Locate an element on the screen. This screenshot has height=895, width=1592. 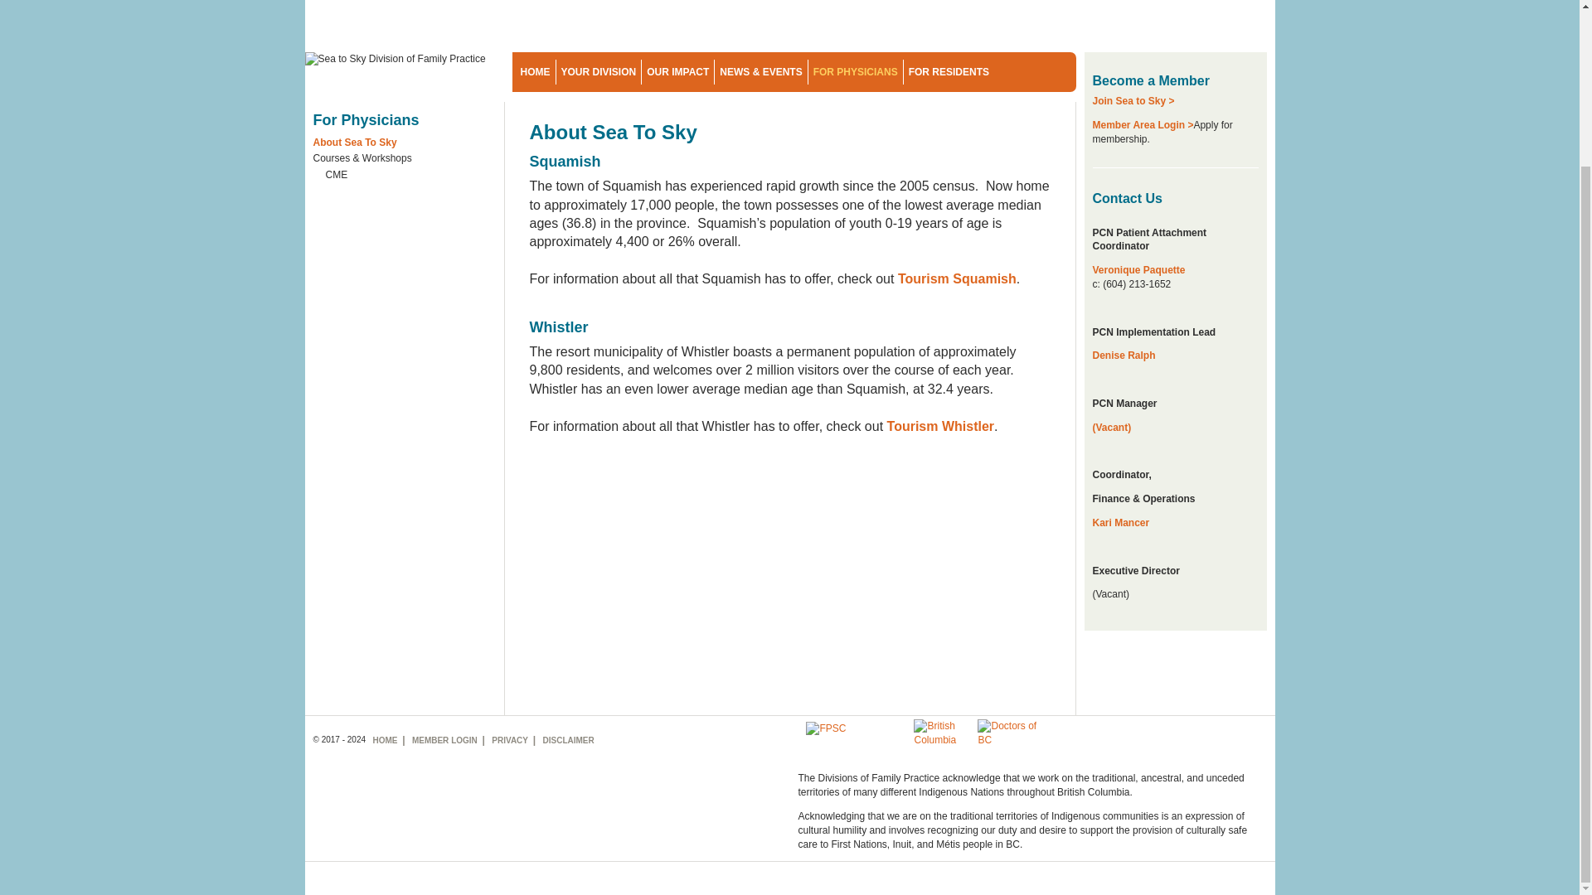
HOME is located at coordinates (534, 71).